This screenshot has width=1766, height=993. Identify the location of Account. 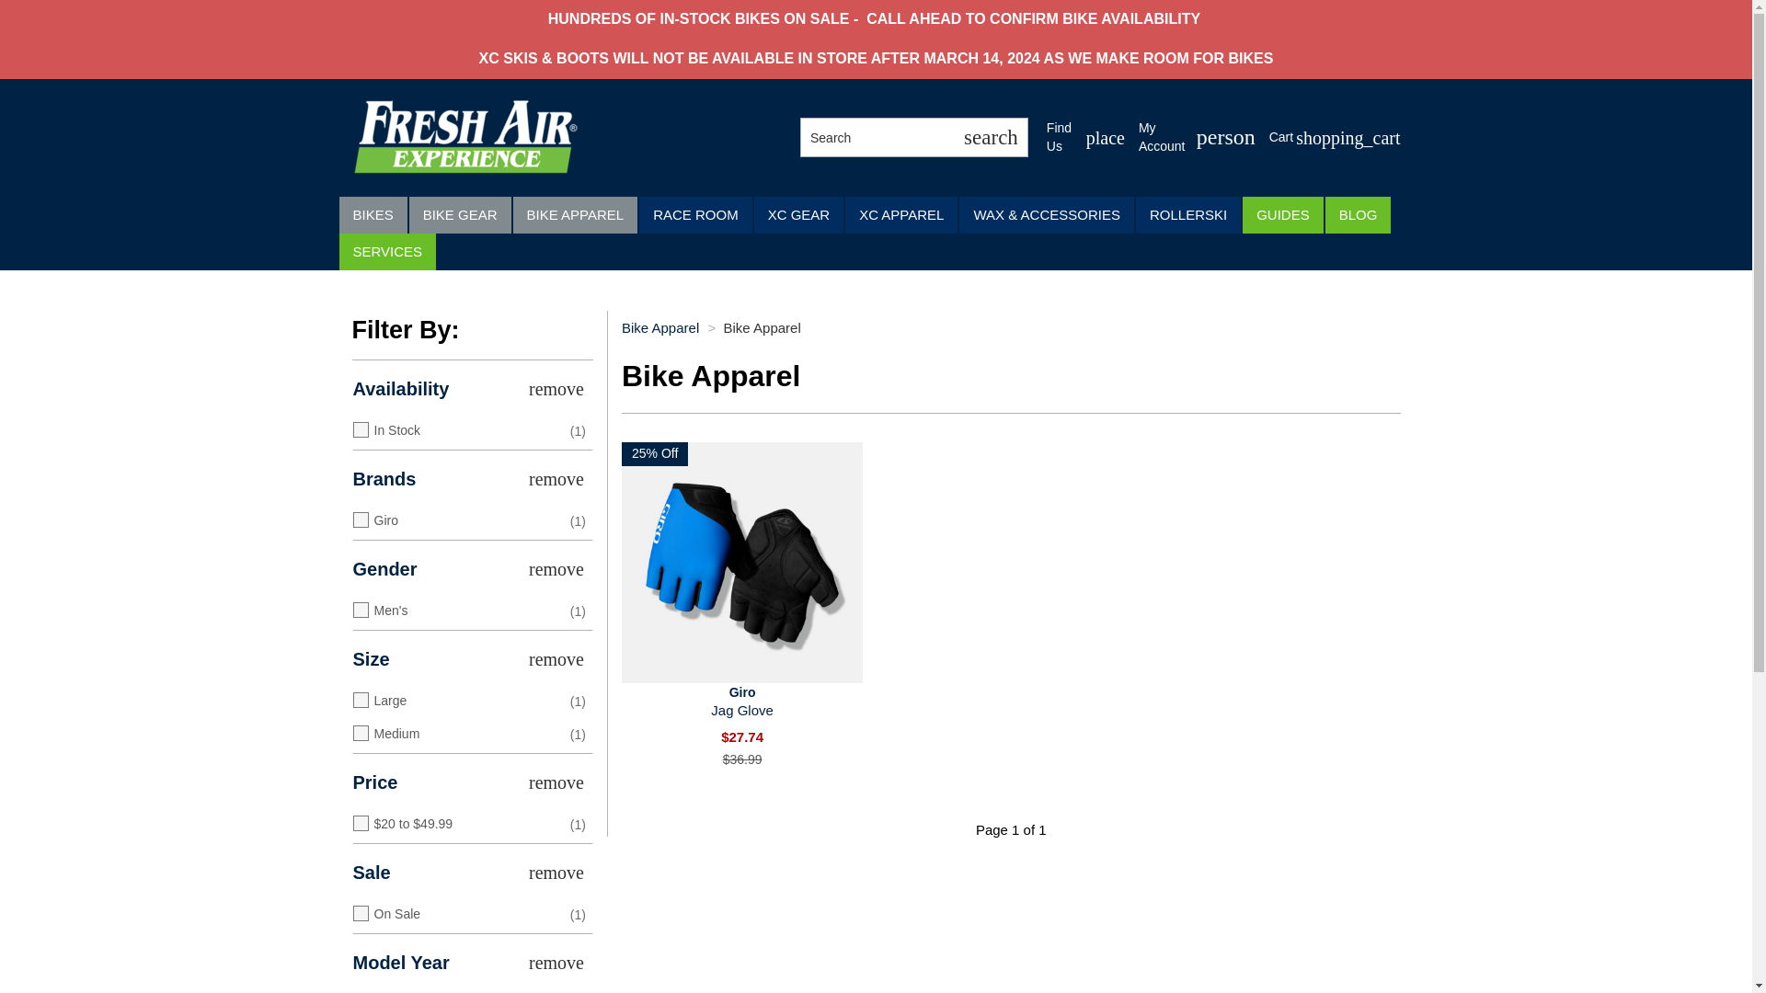
(741, 702).